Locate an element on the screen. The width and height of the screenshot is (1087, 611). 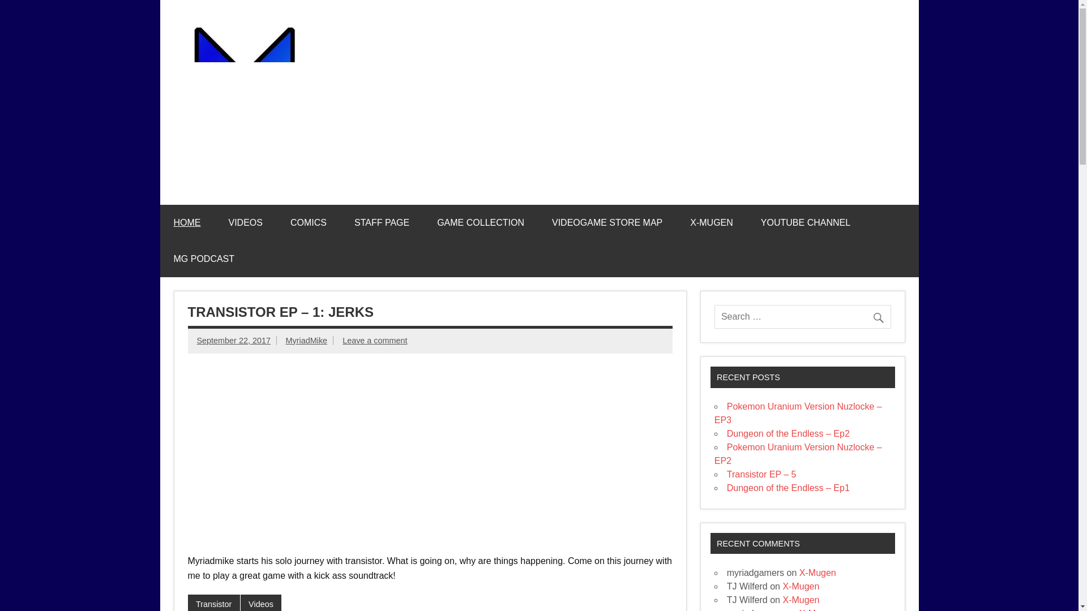
September 22, 2017 is located at coordinates (233, 341).